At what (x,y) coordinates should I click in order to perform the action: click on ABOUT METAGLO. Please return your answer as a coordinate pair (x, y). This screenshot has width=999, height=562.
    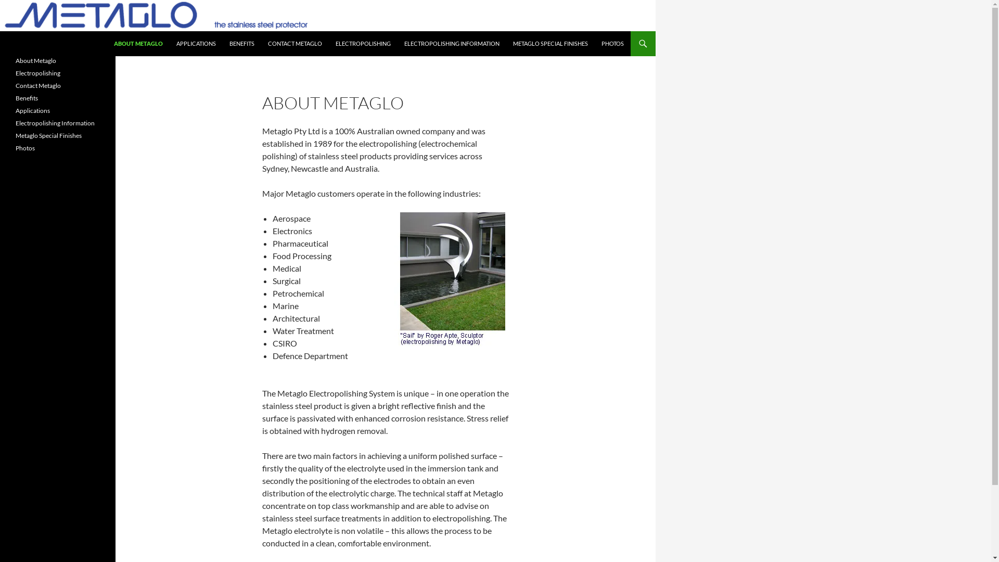
    Looking at the image, I should click on (138, 44).